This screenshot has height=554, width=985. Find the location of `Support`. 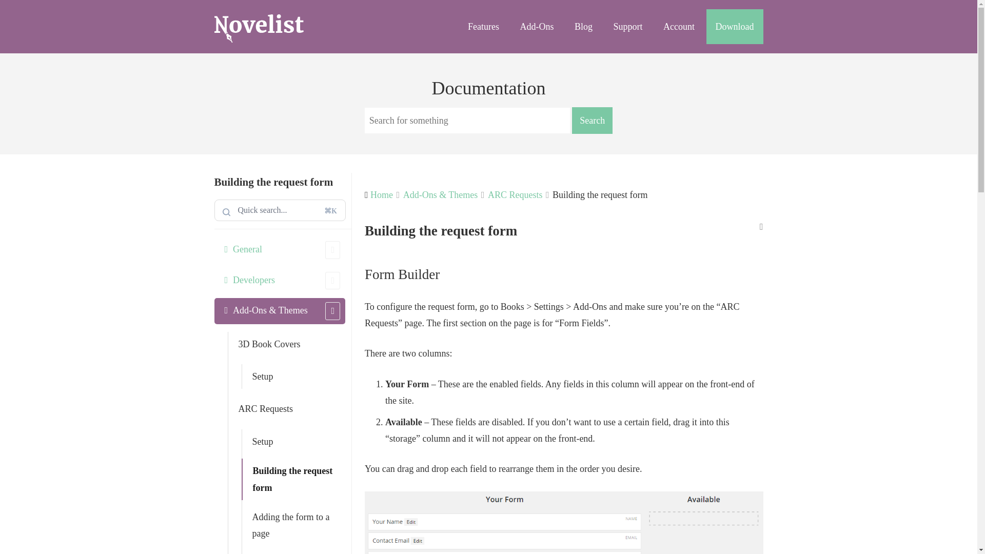

Support is located at coordinates (628, 27).